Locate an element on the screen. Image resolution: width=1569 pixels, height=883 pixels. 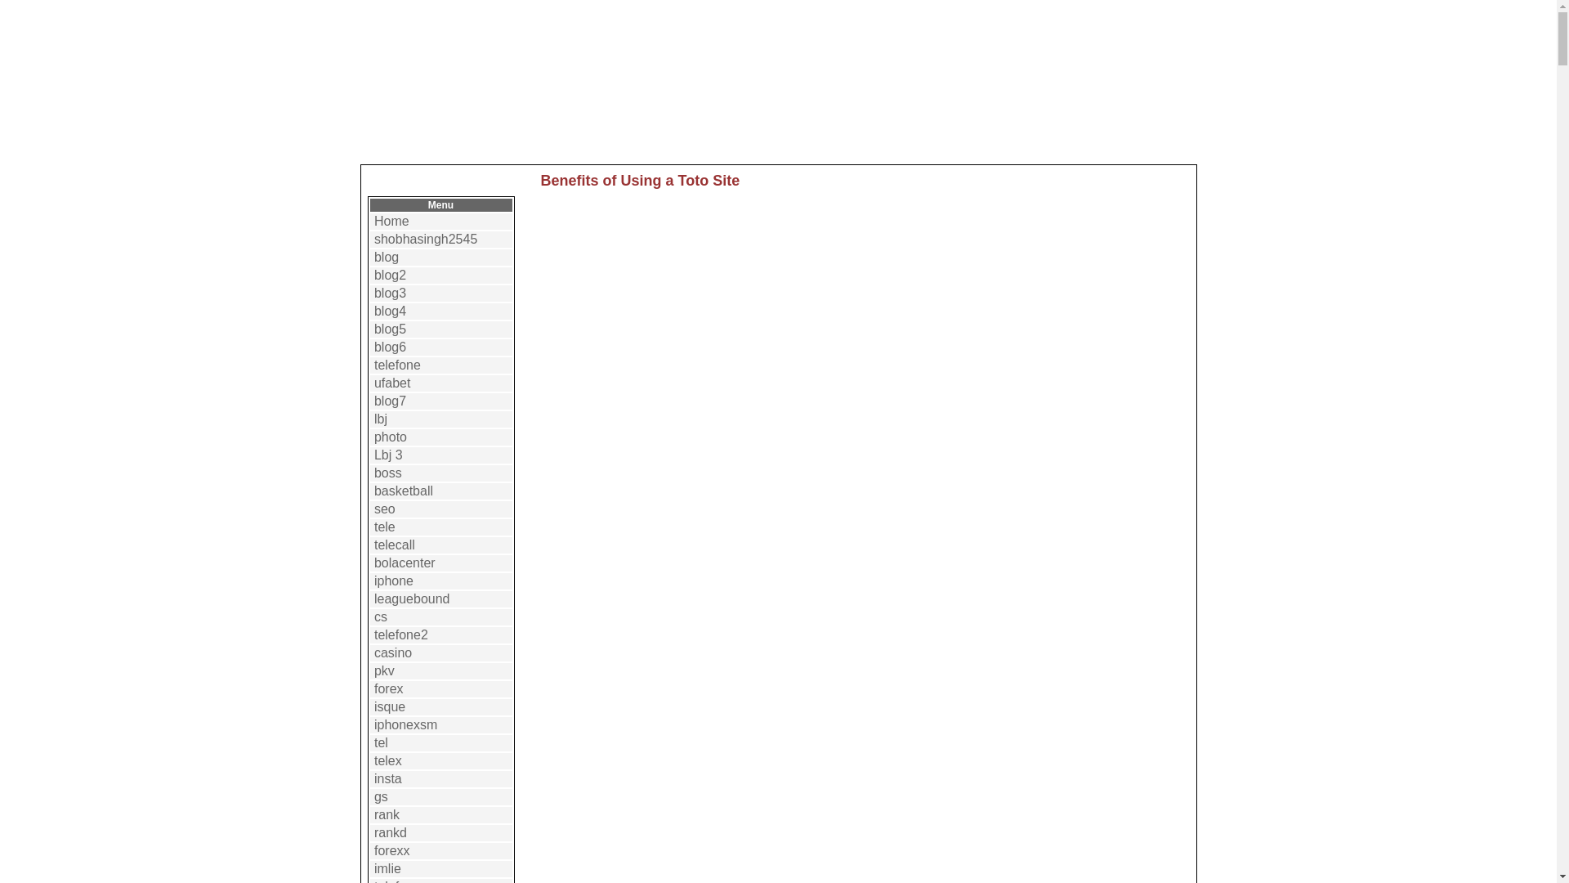
Lbj 3 is located at coordinates (389, 455).